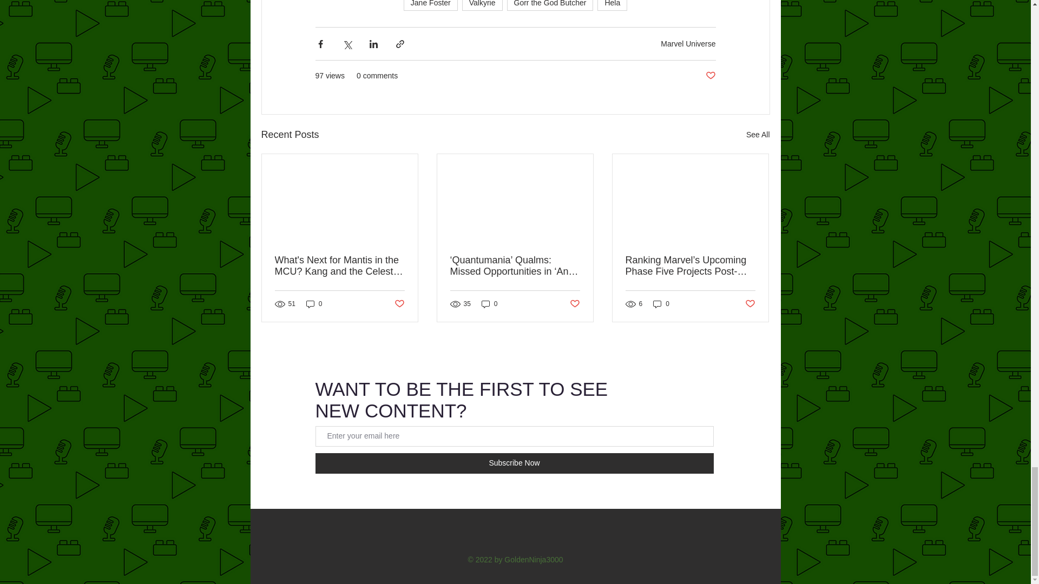  Describe the element at coordinates (550, 5) in the screenshot. I see `Gorr the God Butcher` at that location.